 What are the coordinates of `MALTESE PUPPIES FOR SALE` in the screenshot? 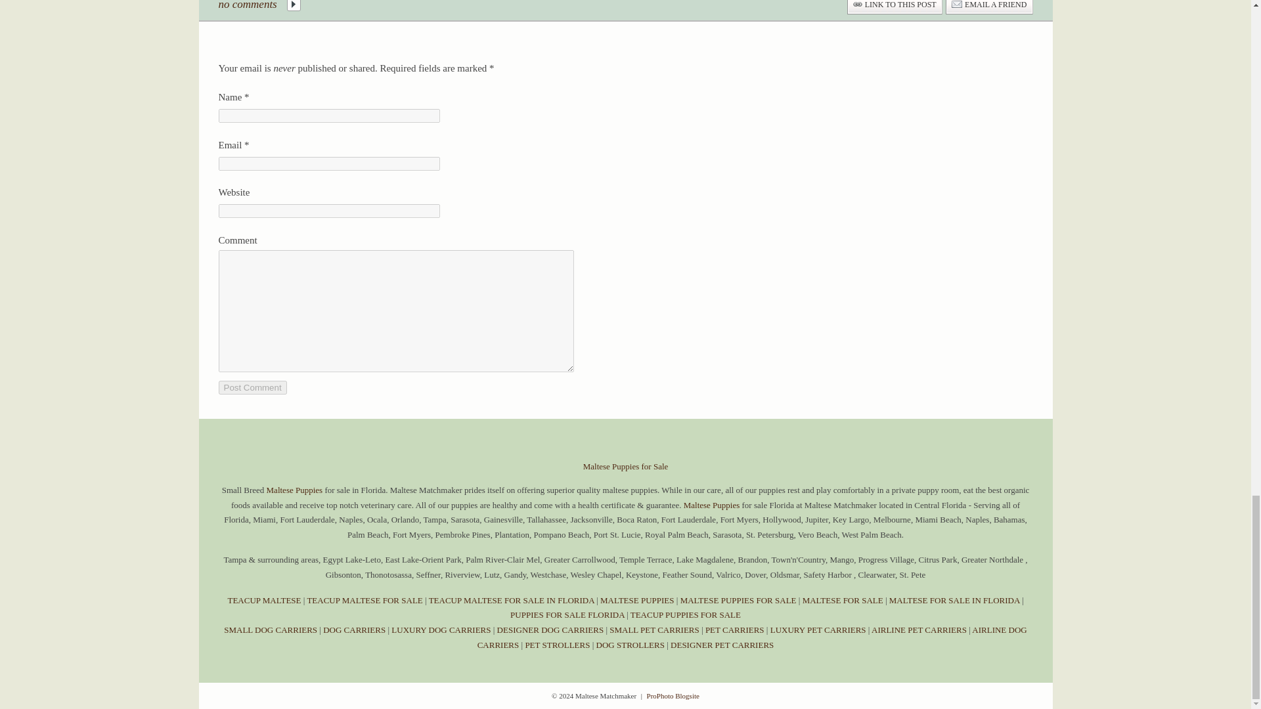 It's located at (738, 600).